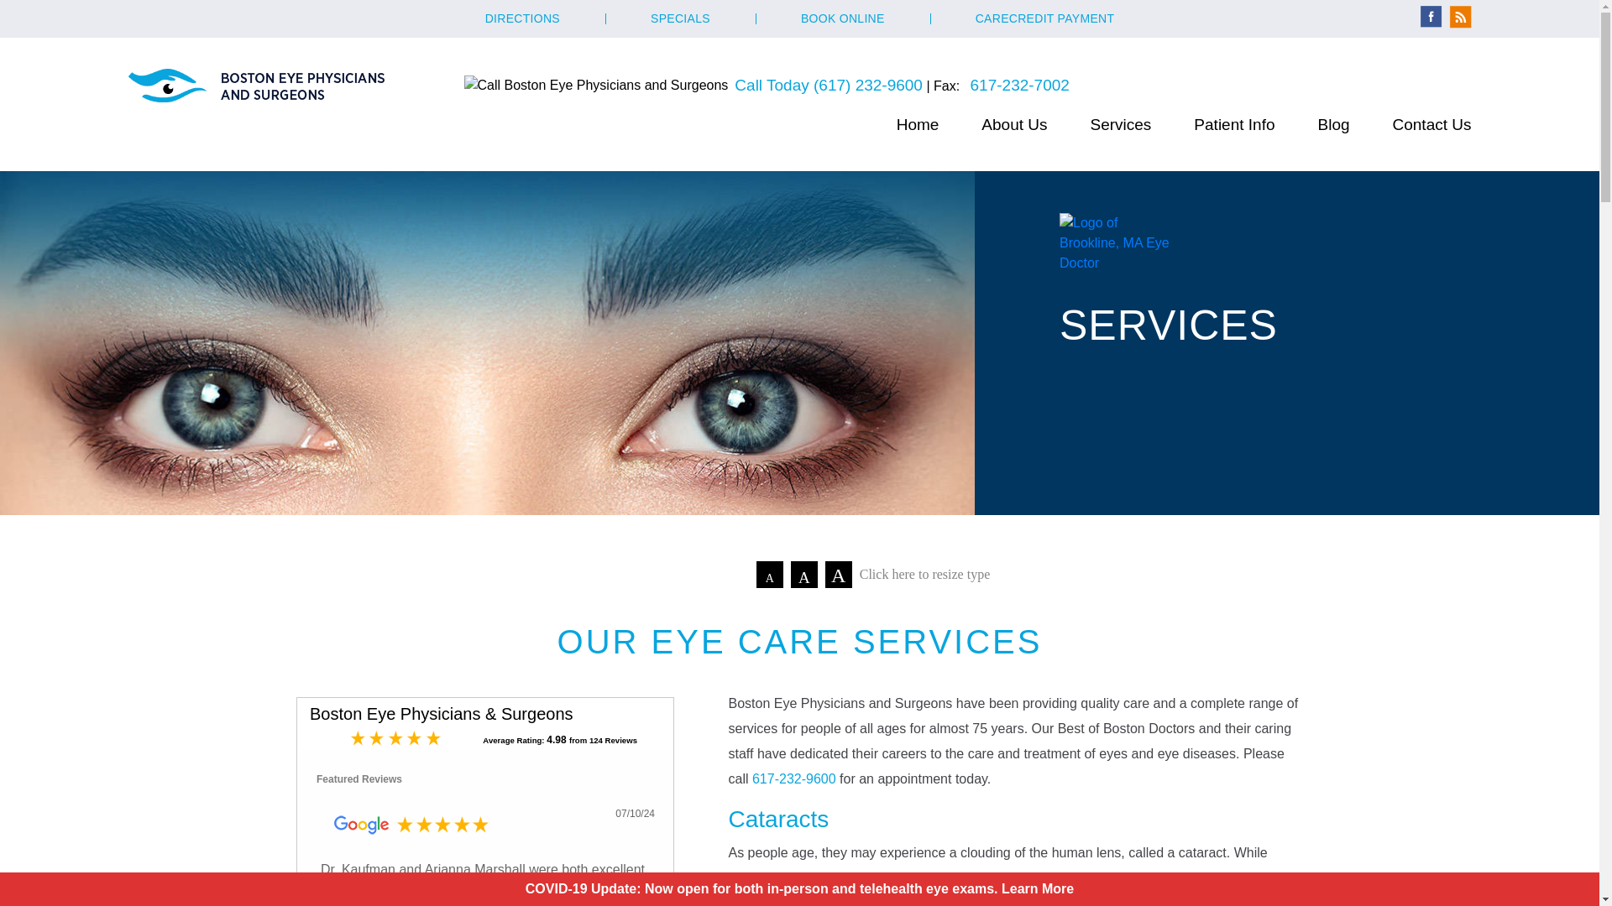 This screenshot has width=1612, height=906. Describe the element at coordinates (522, 18) in the screenshot. I see `DIRECTIONS` at that location.